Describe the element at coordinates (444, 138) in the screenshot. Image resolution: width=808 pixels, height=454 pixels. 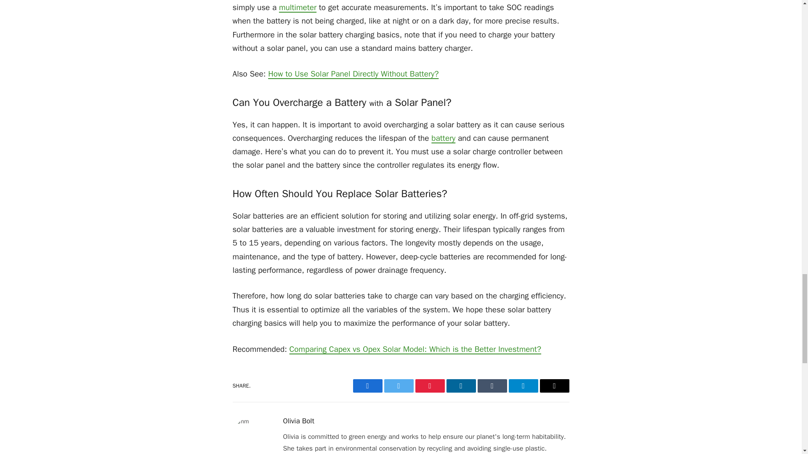
I see `battery` at that location.